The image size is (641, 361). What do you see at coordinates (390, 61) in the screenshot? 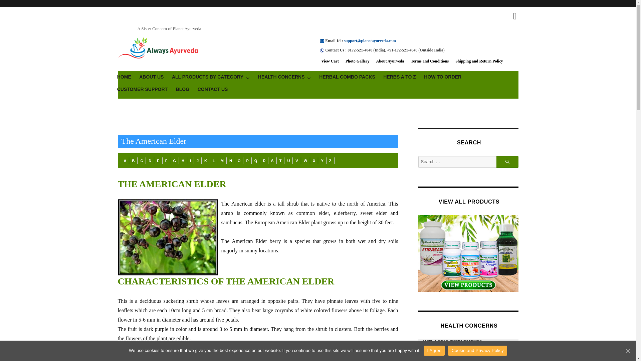
I see `About Ayurveda` at bounding box center [390, 61].